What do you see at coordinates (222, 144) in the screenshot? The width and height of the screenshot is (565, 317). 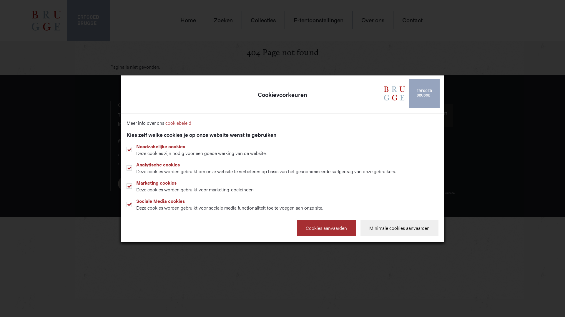 I see `Over ons` at bounding box center [222, 144].